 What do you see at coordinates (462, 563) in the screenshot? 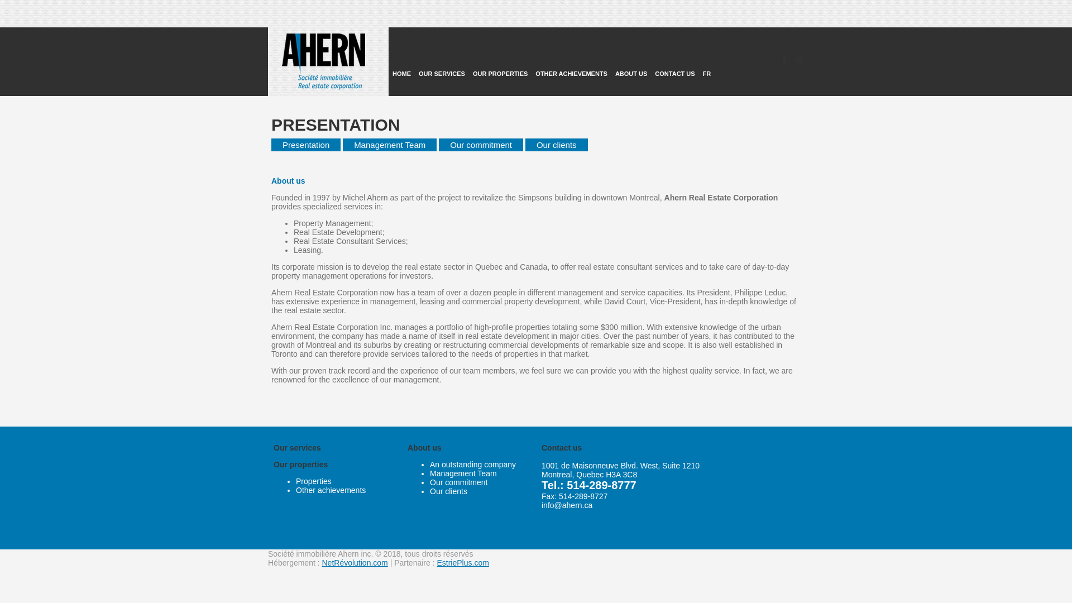
I see `EstriePlus.com` at bounding box center [462, 563].